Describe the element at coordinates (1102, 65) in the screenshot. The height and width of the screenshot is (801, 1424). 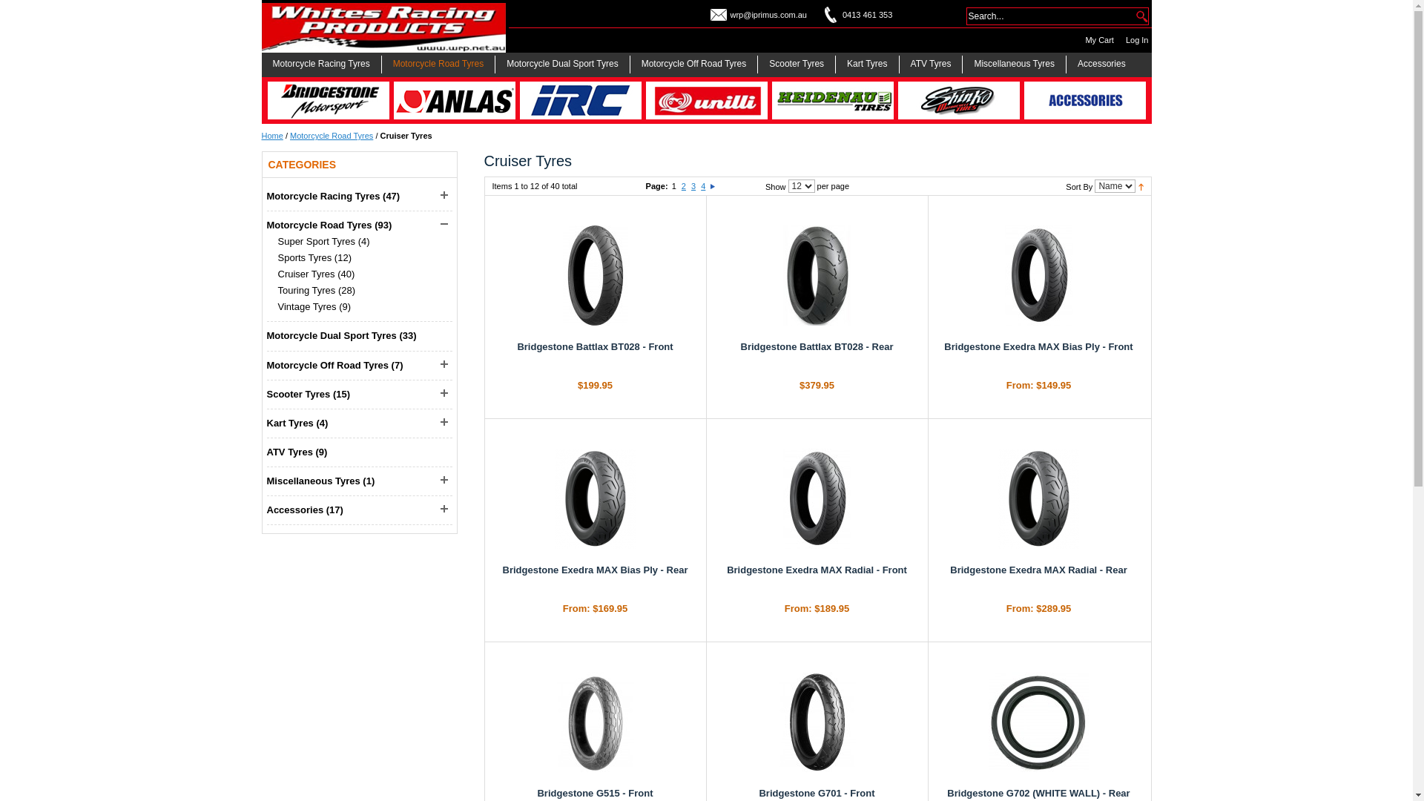
I see `Accessories` at that location.